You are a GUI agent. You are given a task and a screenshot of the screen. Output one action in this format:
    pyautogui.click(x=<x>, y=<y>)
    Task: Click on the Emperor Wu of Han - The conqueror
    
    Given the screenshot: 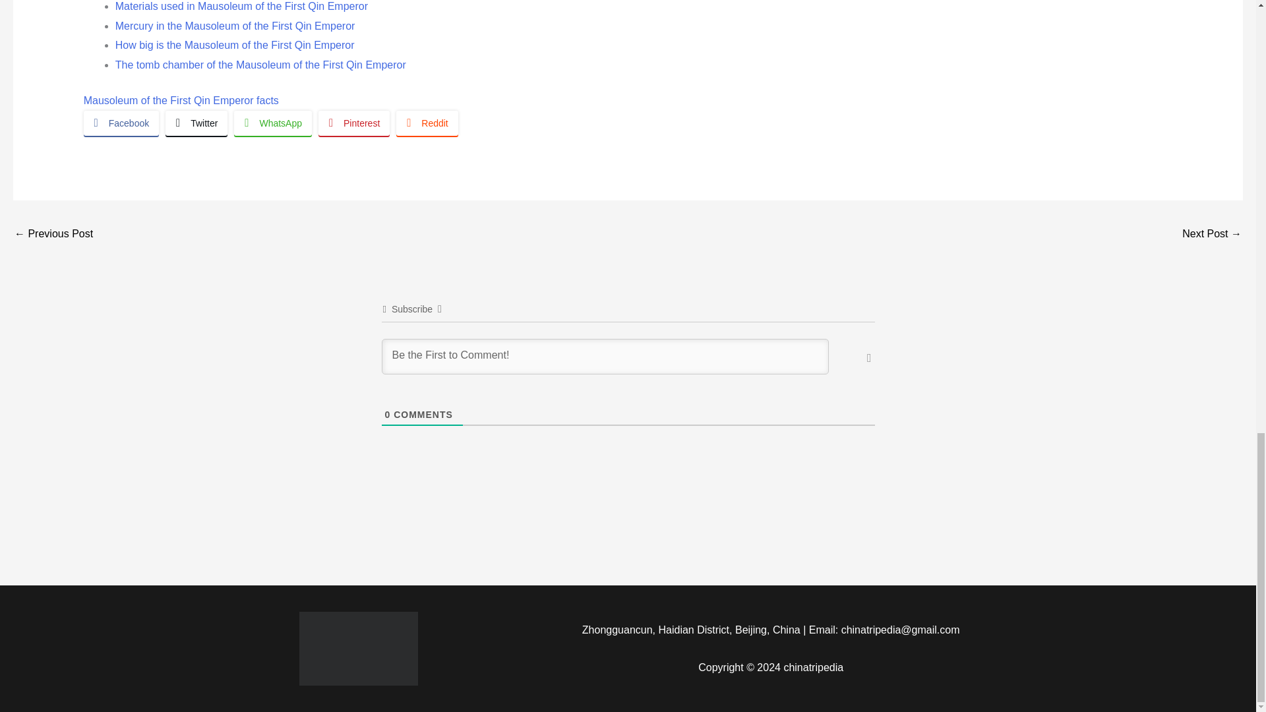 What is the action you would take?
    pyautogui.click(x=1212, y=235)
    